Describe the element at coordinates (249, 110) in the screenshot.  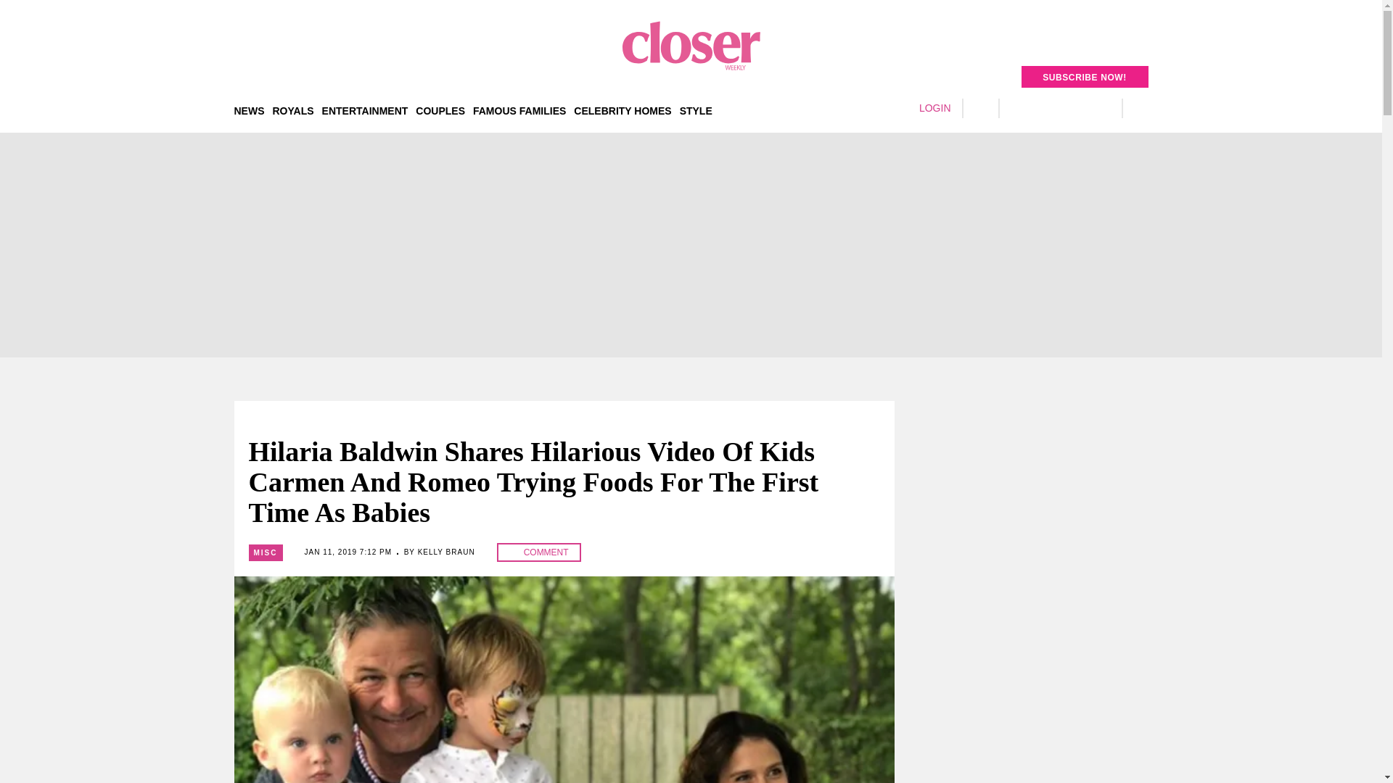
I see `NEWS` at that location.